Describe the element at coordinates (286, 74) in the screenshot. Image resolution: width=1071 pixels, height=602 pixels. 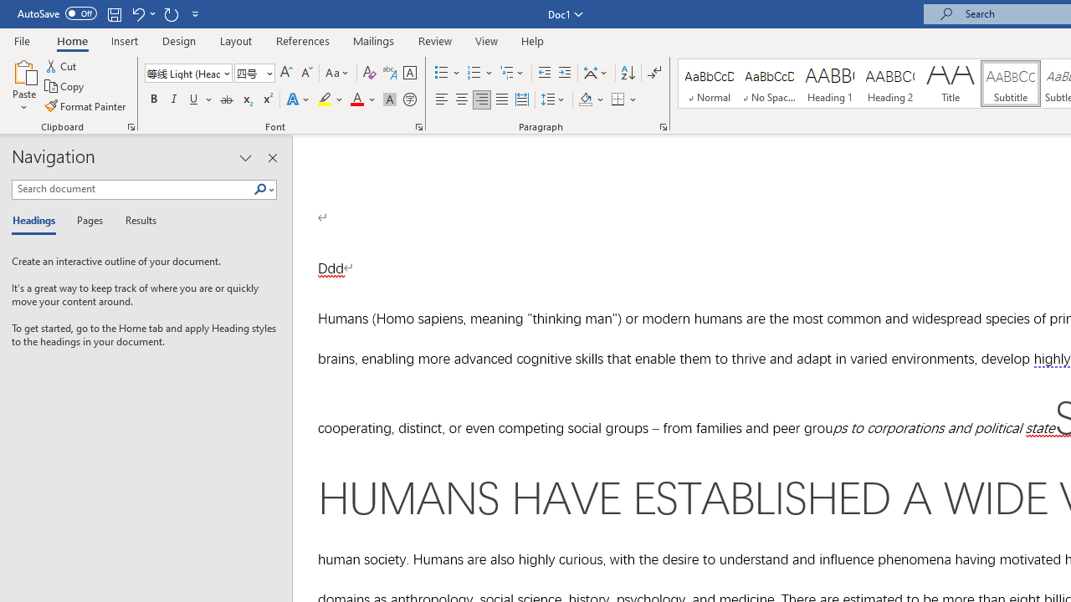
I see `Grow Font` at that location.